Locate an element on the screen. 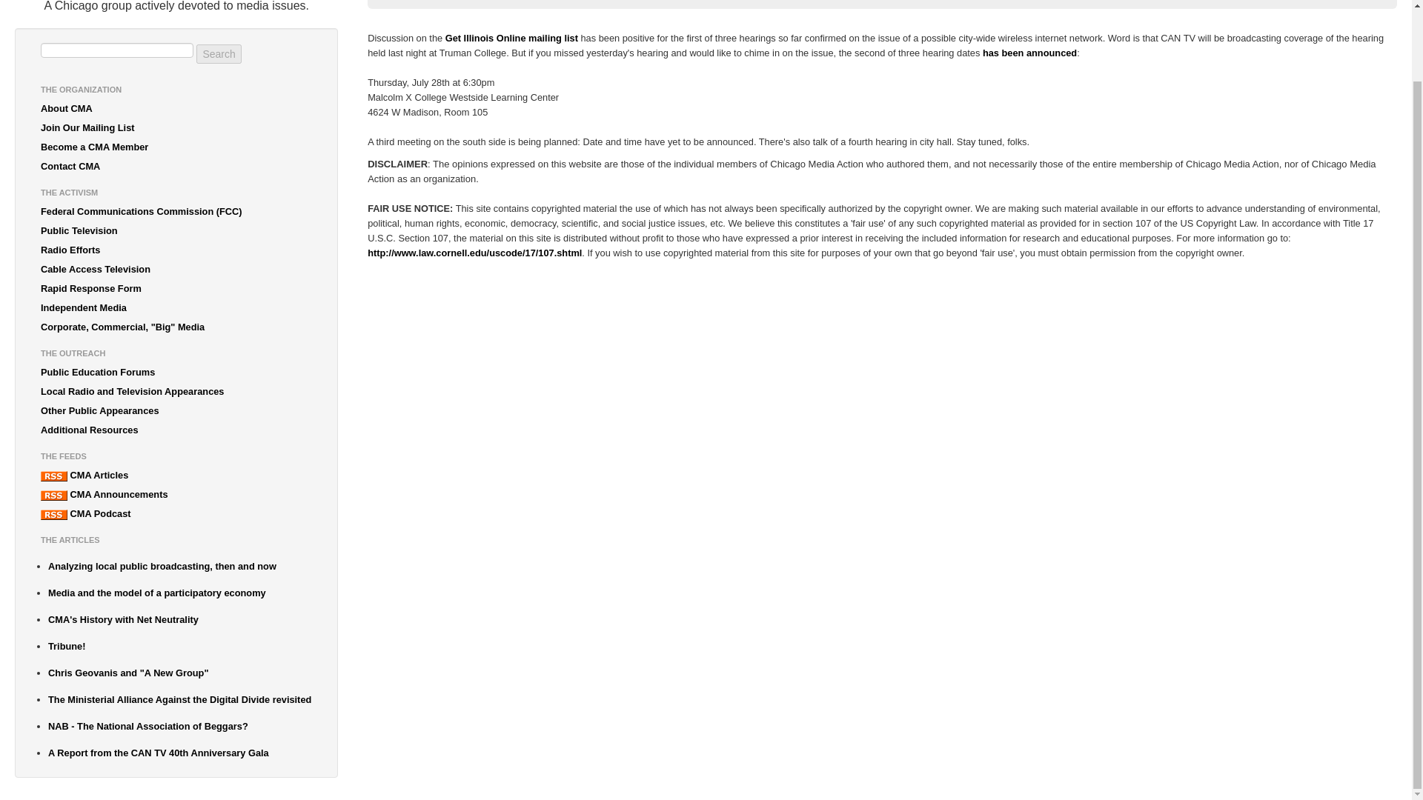 The image size is (1423, 800). Media and the model of a participatory economy is located at coordinates (179, 593).